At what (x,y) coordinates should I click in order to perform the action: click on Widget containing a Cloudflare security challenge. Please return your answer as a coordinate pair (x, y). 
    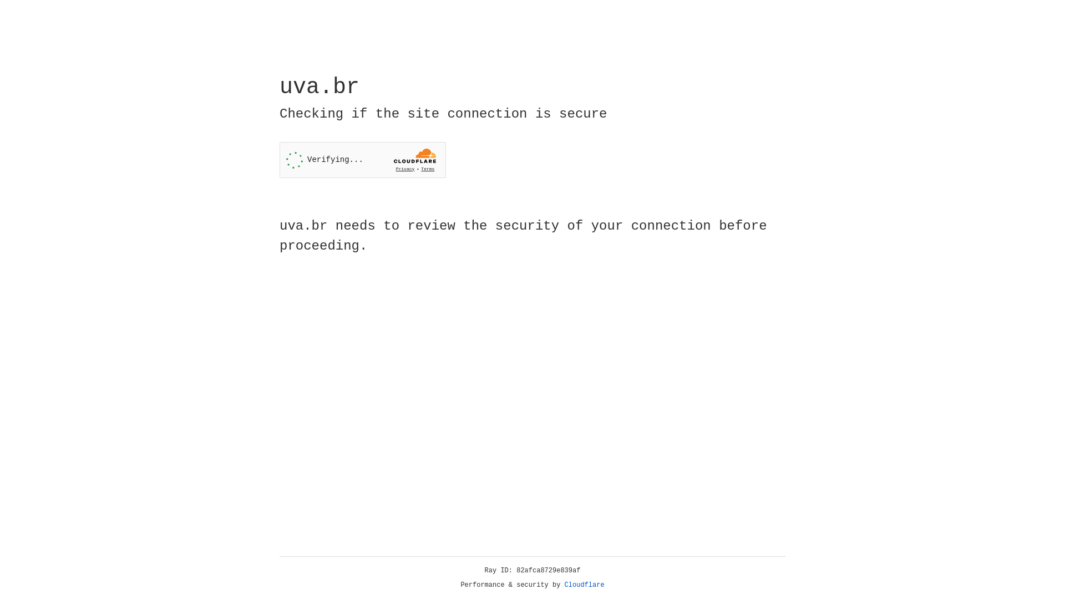
    Looking at the image, I should click on (363, 160).